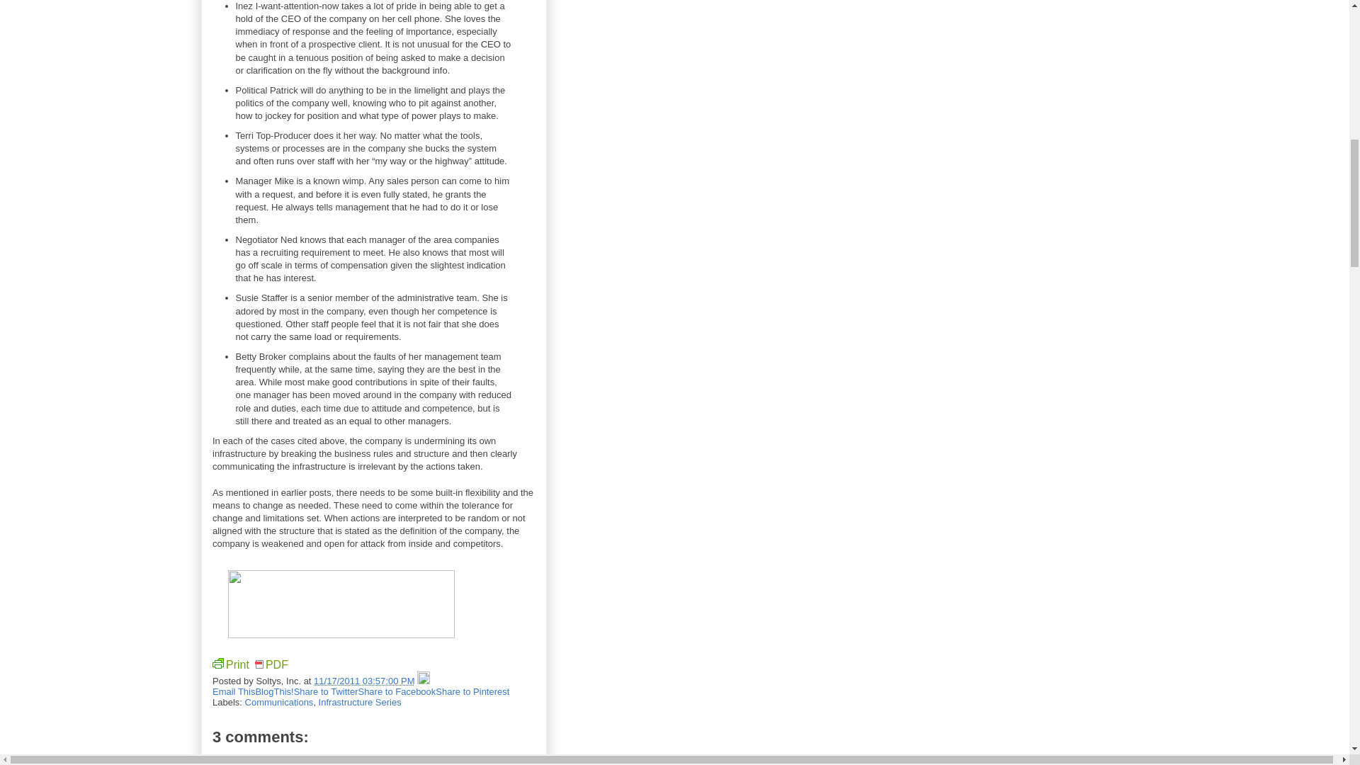 Image resolution: width=1360 pixels, height=765 pixels. Describe the element at coordinates (396, 691) in the screenshot. I see `Share to Facebook` at that location.